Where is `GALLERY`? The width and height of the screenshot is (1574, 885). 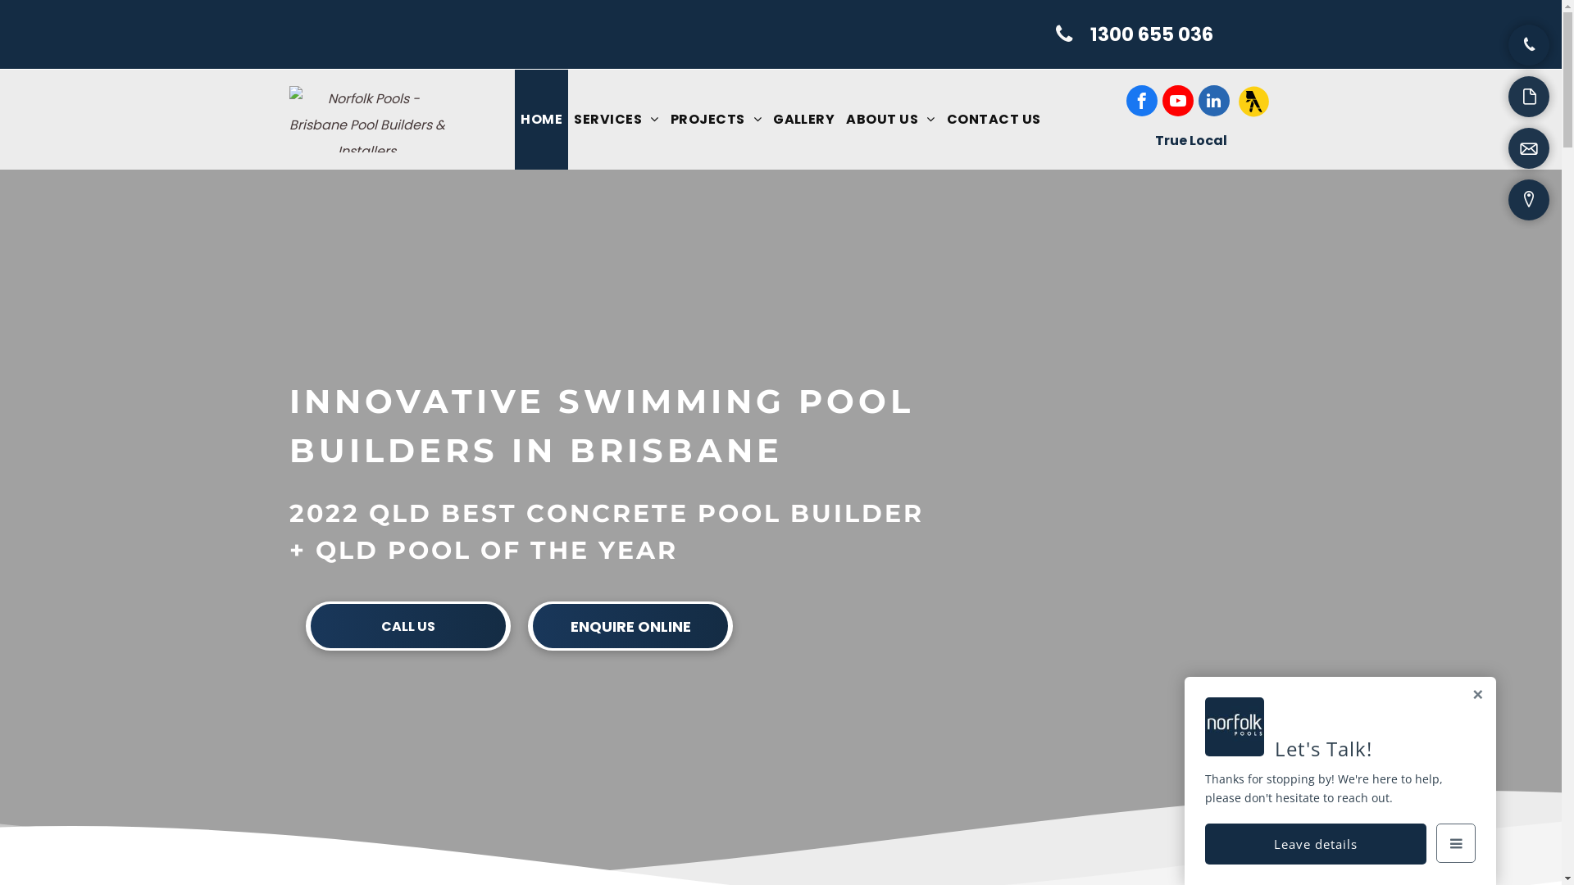
GALLERY is located at coordinates (803, 120).